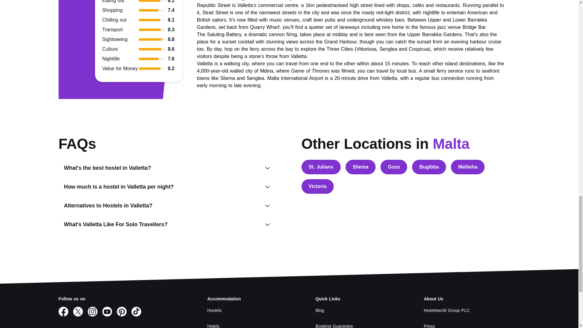 The width and height of the screenshot is (583, 328). I want to click on View all hostels in Bugibba, so click(429, 167).